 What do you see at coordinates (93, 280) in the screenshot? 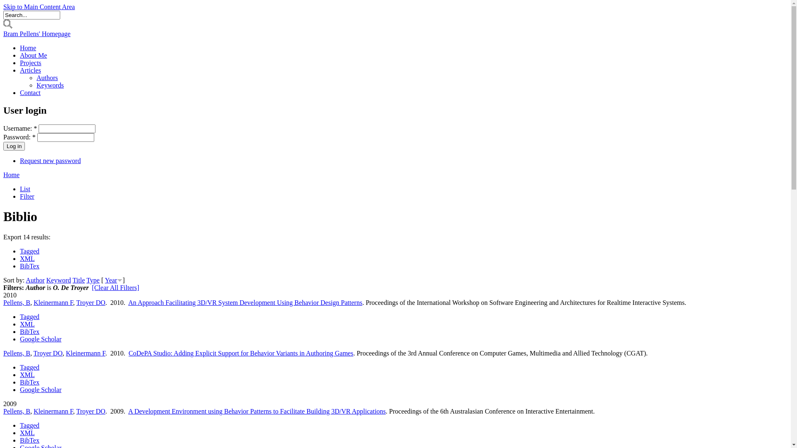
I see `Type` at bounding box center [93, 280].